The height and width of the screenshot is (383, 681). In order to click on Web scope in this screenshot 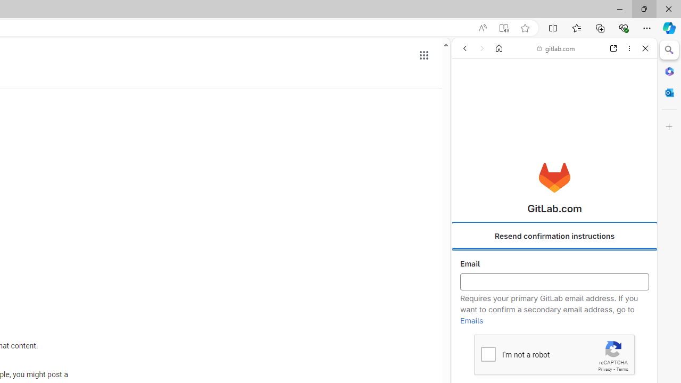, I will do `click(469, 96)`.